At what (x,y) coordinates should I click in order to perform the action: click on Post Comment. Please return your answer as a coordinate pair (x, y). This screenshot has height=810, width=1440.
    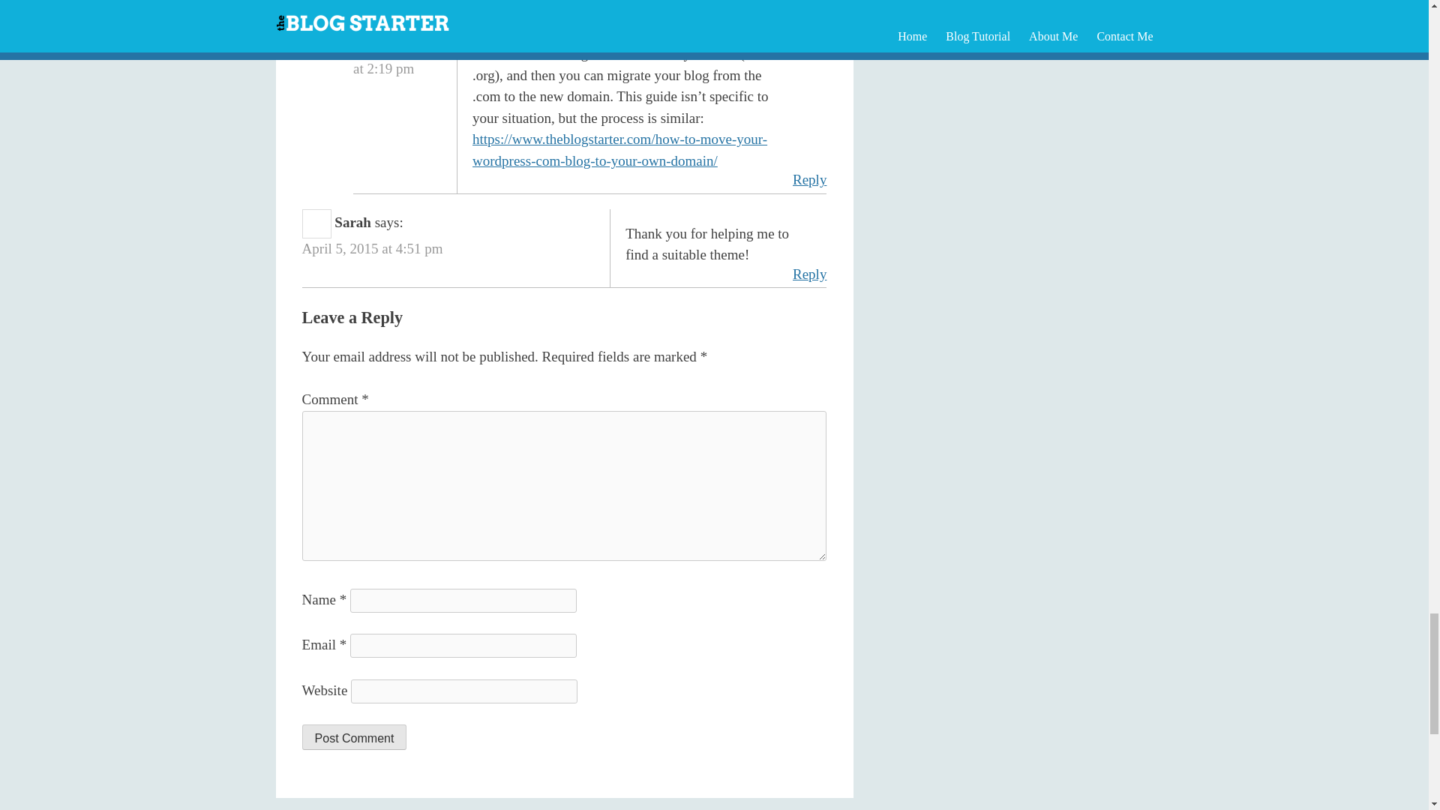
    Looking at the image, I should click on (355, 736).